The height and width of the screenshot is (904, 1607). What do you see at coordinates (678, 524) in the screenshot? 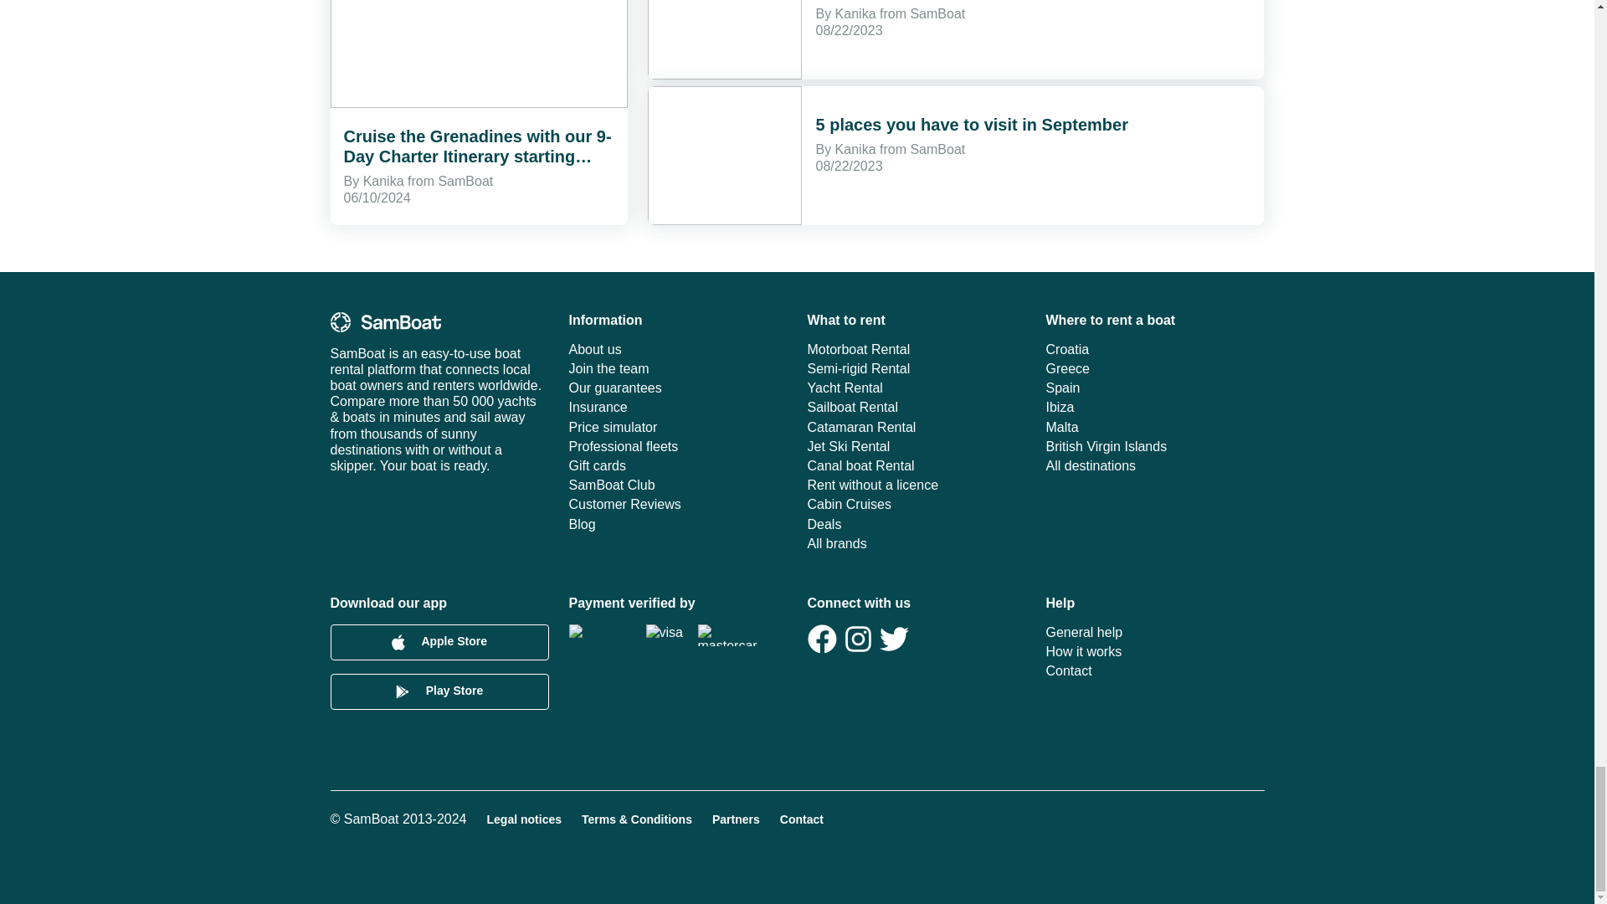
I see `Blog` at bounding box center [678, 524].